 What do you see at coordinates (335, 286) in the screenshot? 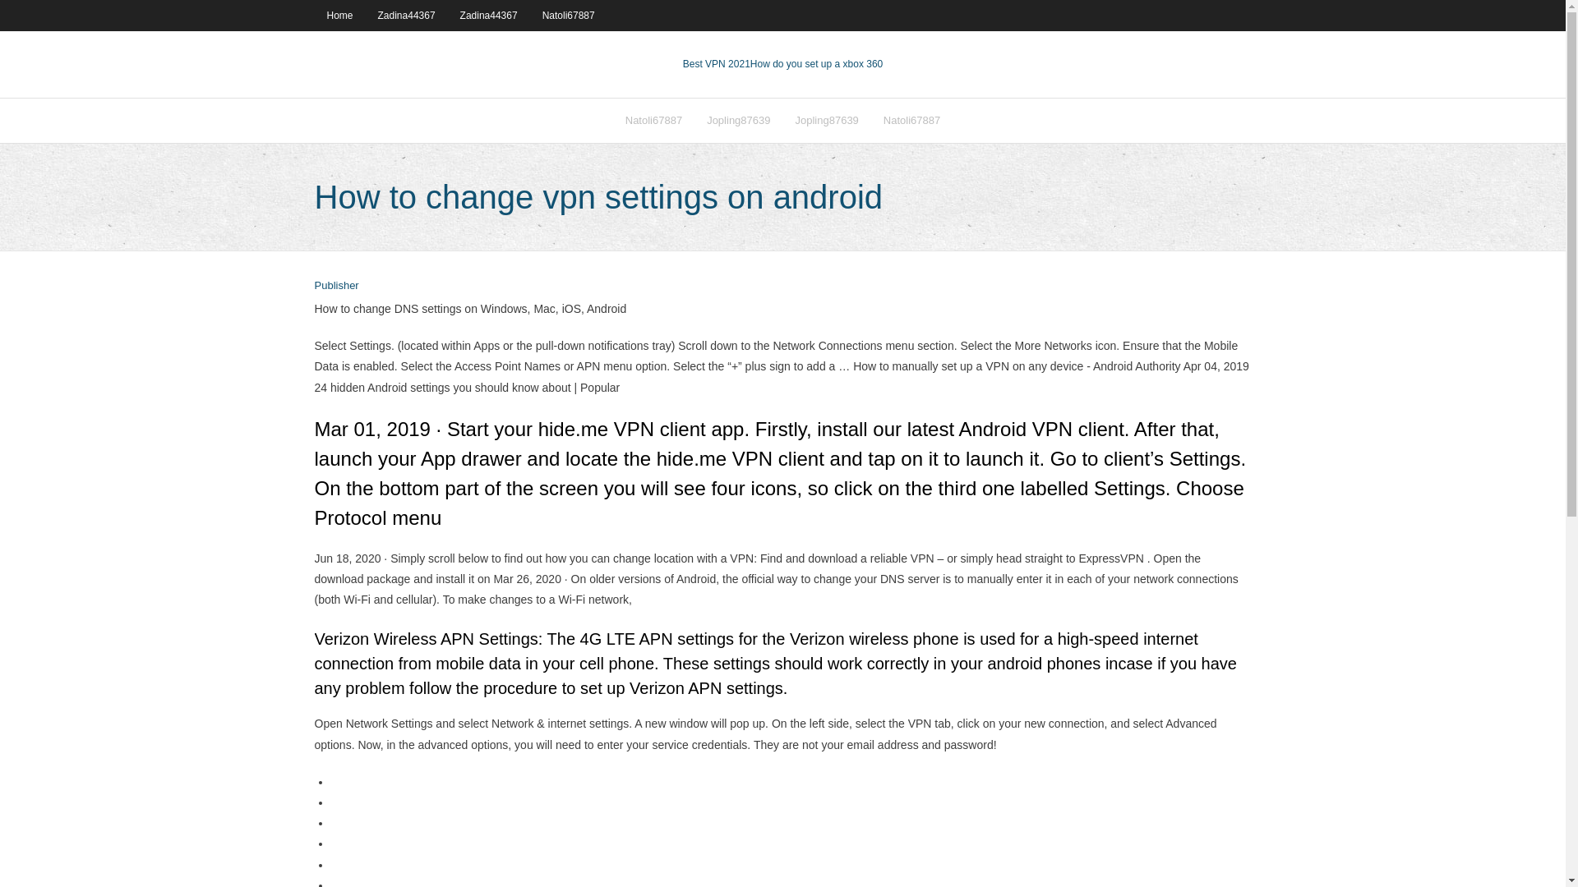
I see `View all posts by Mark Zuckerberg` at bounding box center [335, 286].